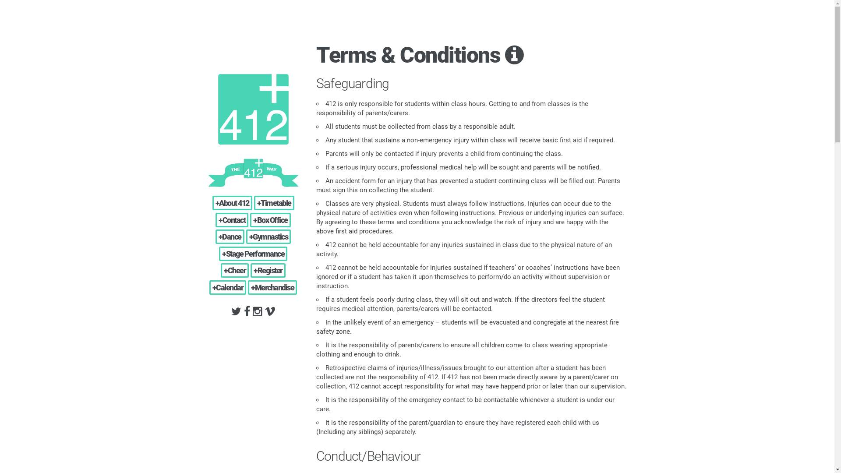 Image resolution: width=841 pixels, height=473 pixels. I want to click on +About 412, so click(232, 203).